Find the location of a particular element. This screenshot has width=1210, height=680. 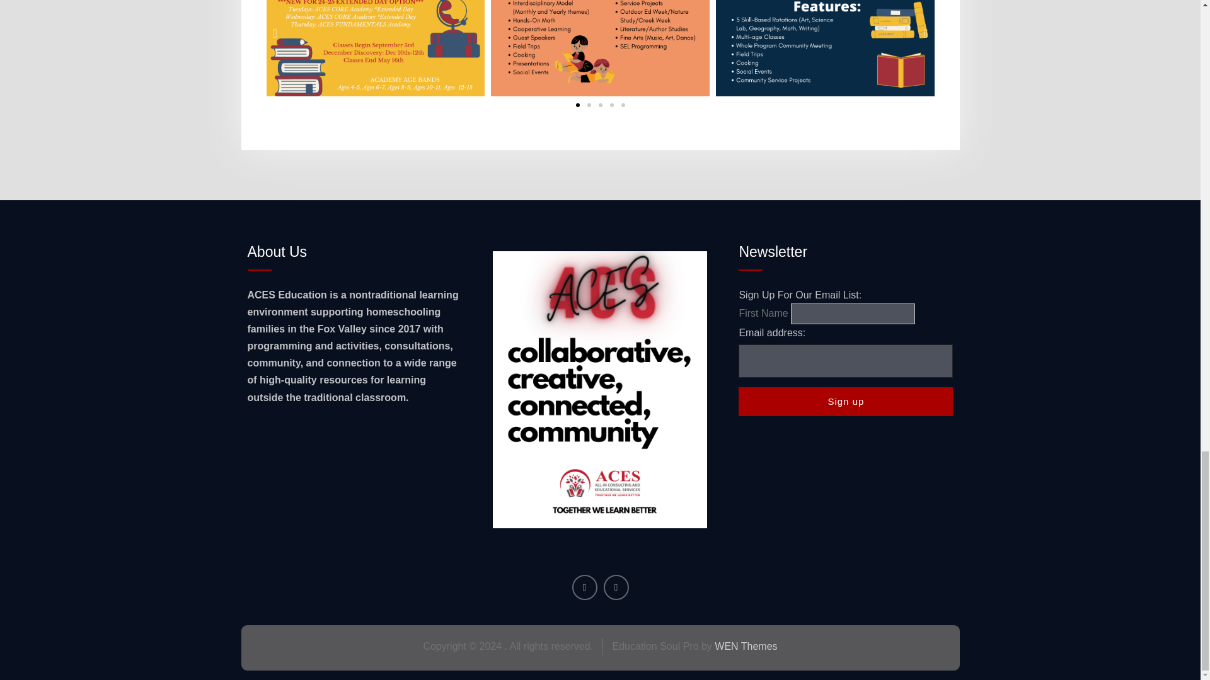

Sign up is located at coordinates (846, 402).